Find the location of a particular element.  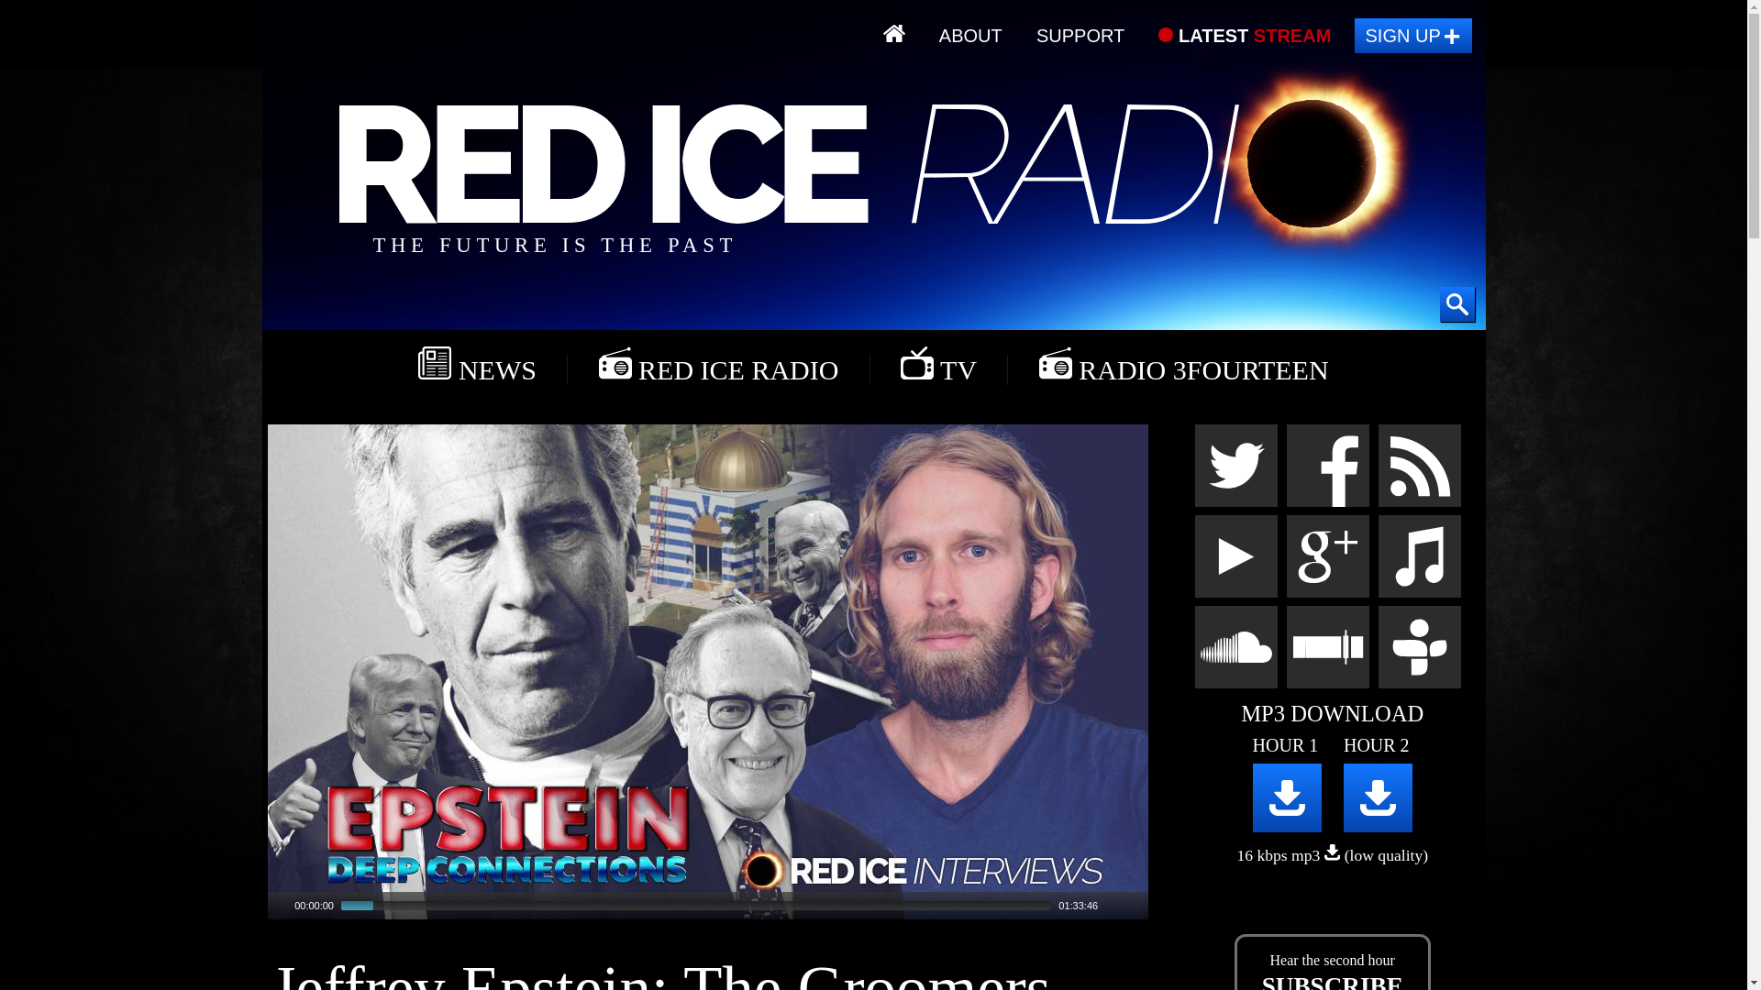

RED ICE RADIO is located at coordinates (718, 365).